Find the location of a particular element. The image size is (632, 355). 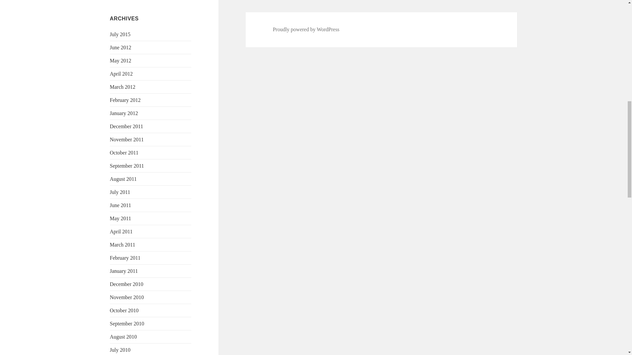

July 2015 is located at coordinates (120, 34).